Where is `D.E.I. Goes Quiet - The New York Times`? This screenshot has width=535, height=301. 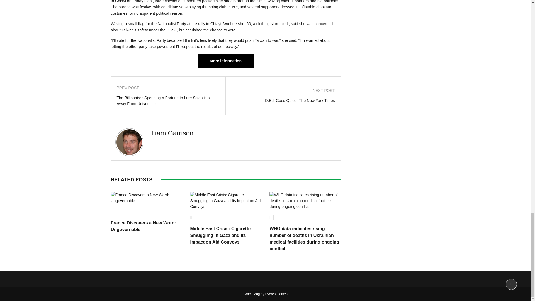 D.E.I. Goes Quiet - The New York Times is located at coordinates (283, 101).